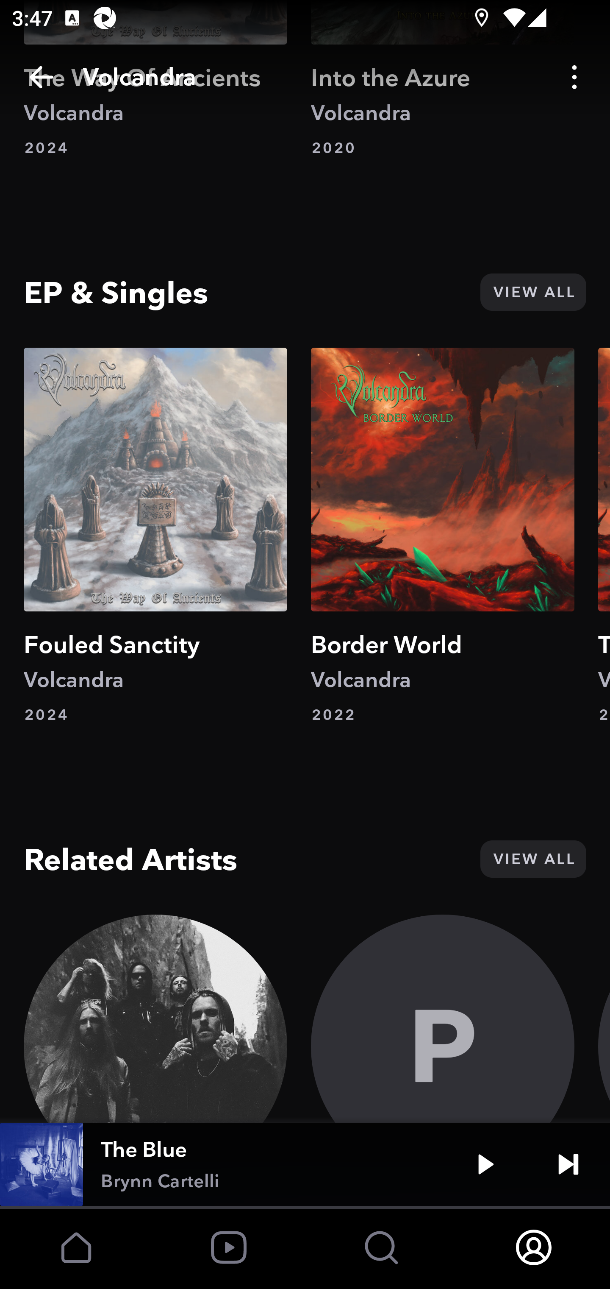 This screenshot has height=1289, width=610. I want to click on Play, so click(485, 1164).